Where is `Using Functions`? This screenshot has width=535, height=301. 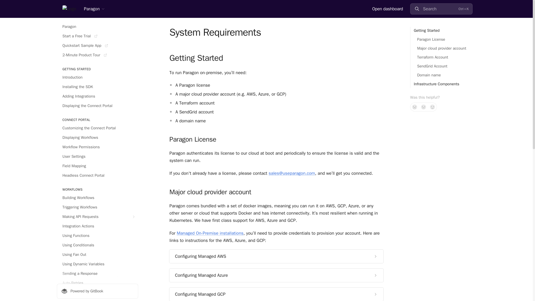
Using Functions is located at coordinates (97, 236).